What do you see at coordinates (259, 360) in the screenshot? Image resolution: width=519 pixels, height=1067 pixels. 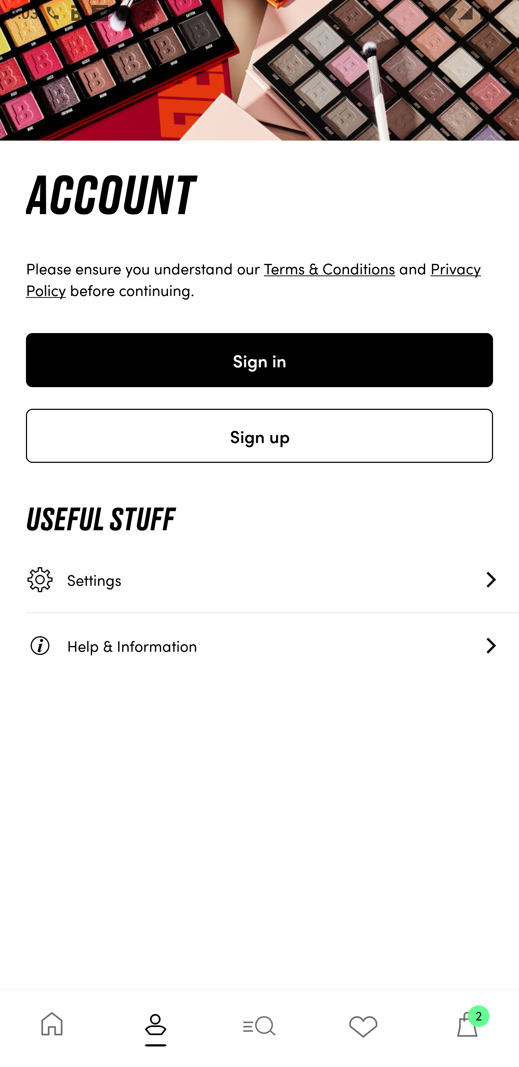 I see `Sign in` at bounding box center [259, 360].